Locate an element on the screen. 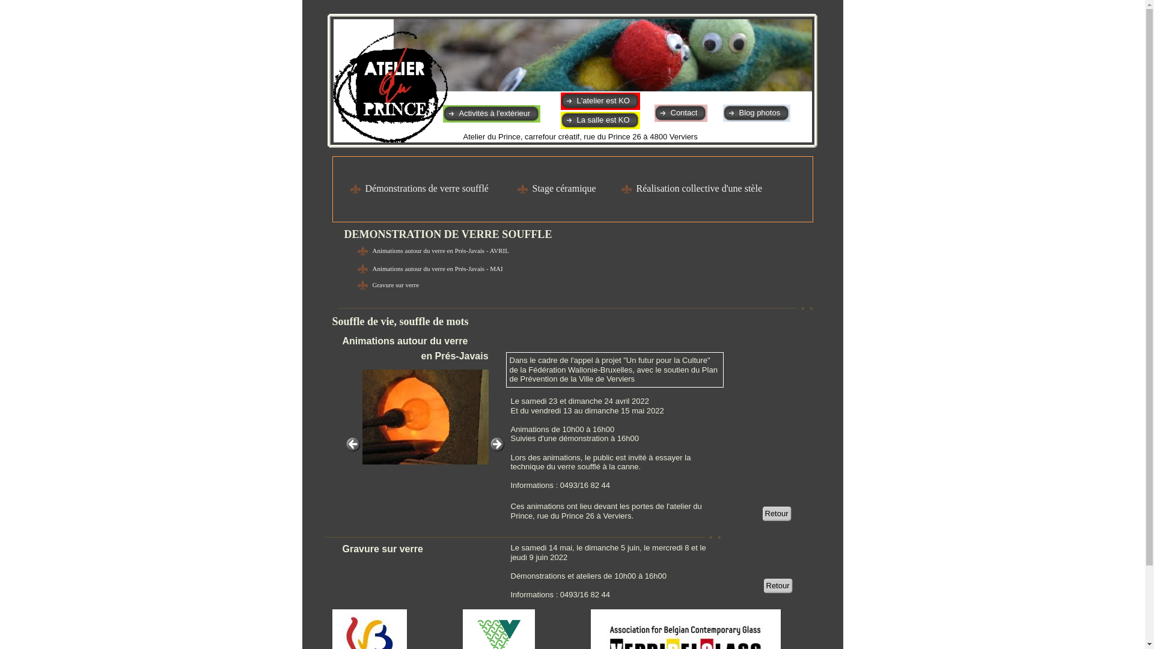 Image resolution: width=1154 pixels, height=649 pixels. Retour is located at coordinates (778, 586).